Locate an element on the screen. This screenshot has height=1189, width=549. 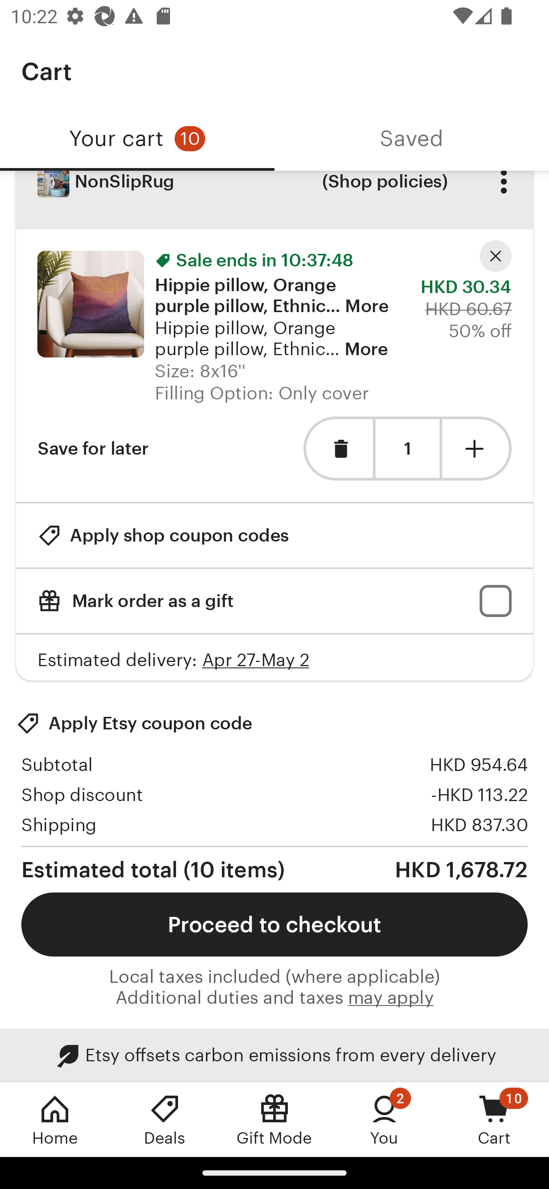
Home is located at coordinates (55, 1119).